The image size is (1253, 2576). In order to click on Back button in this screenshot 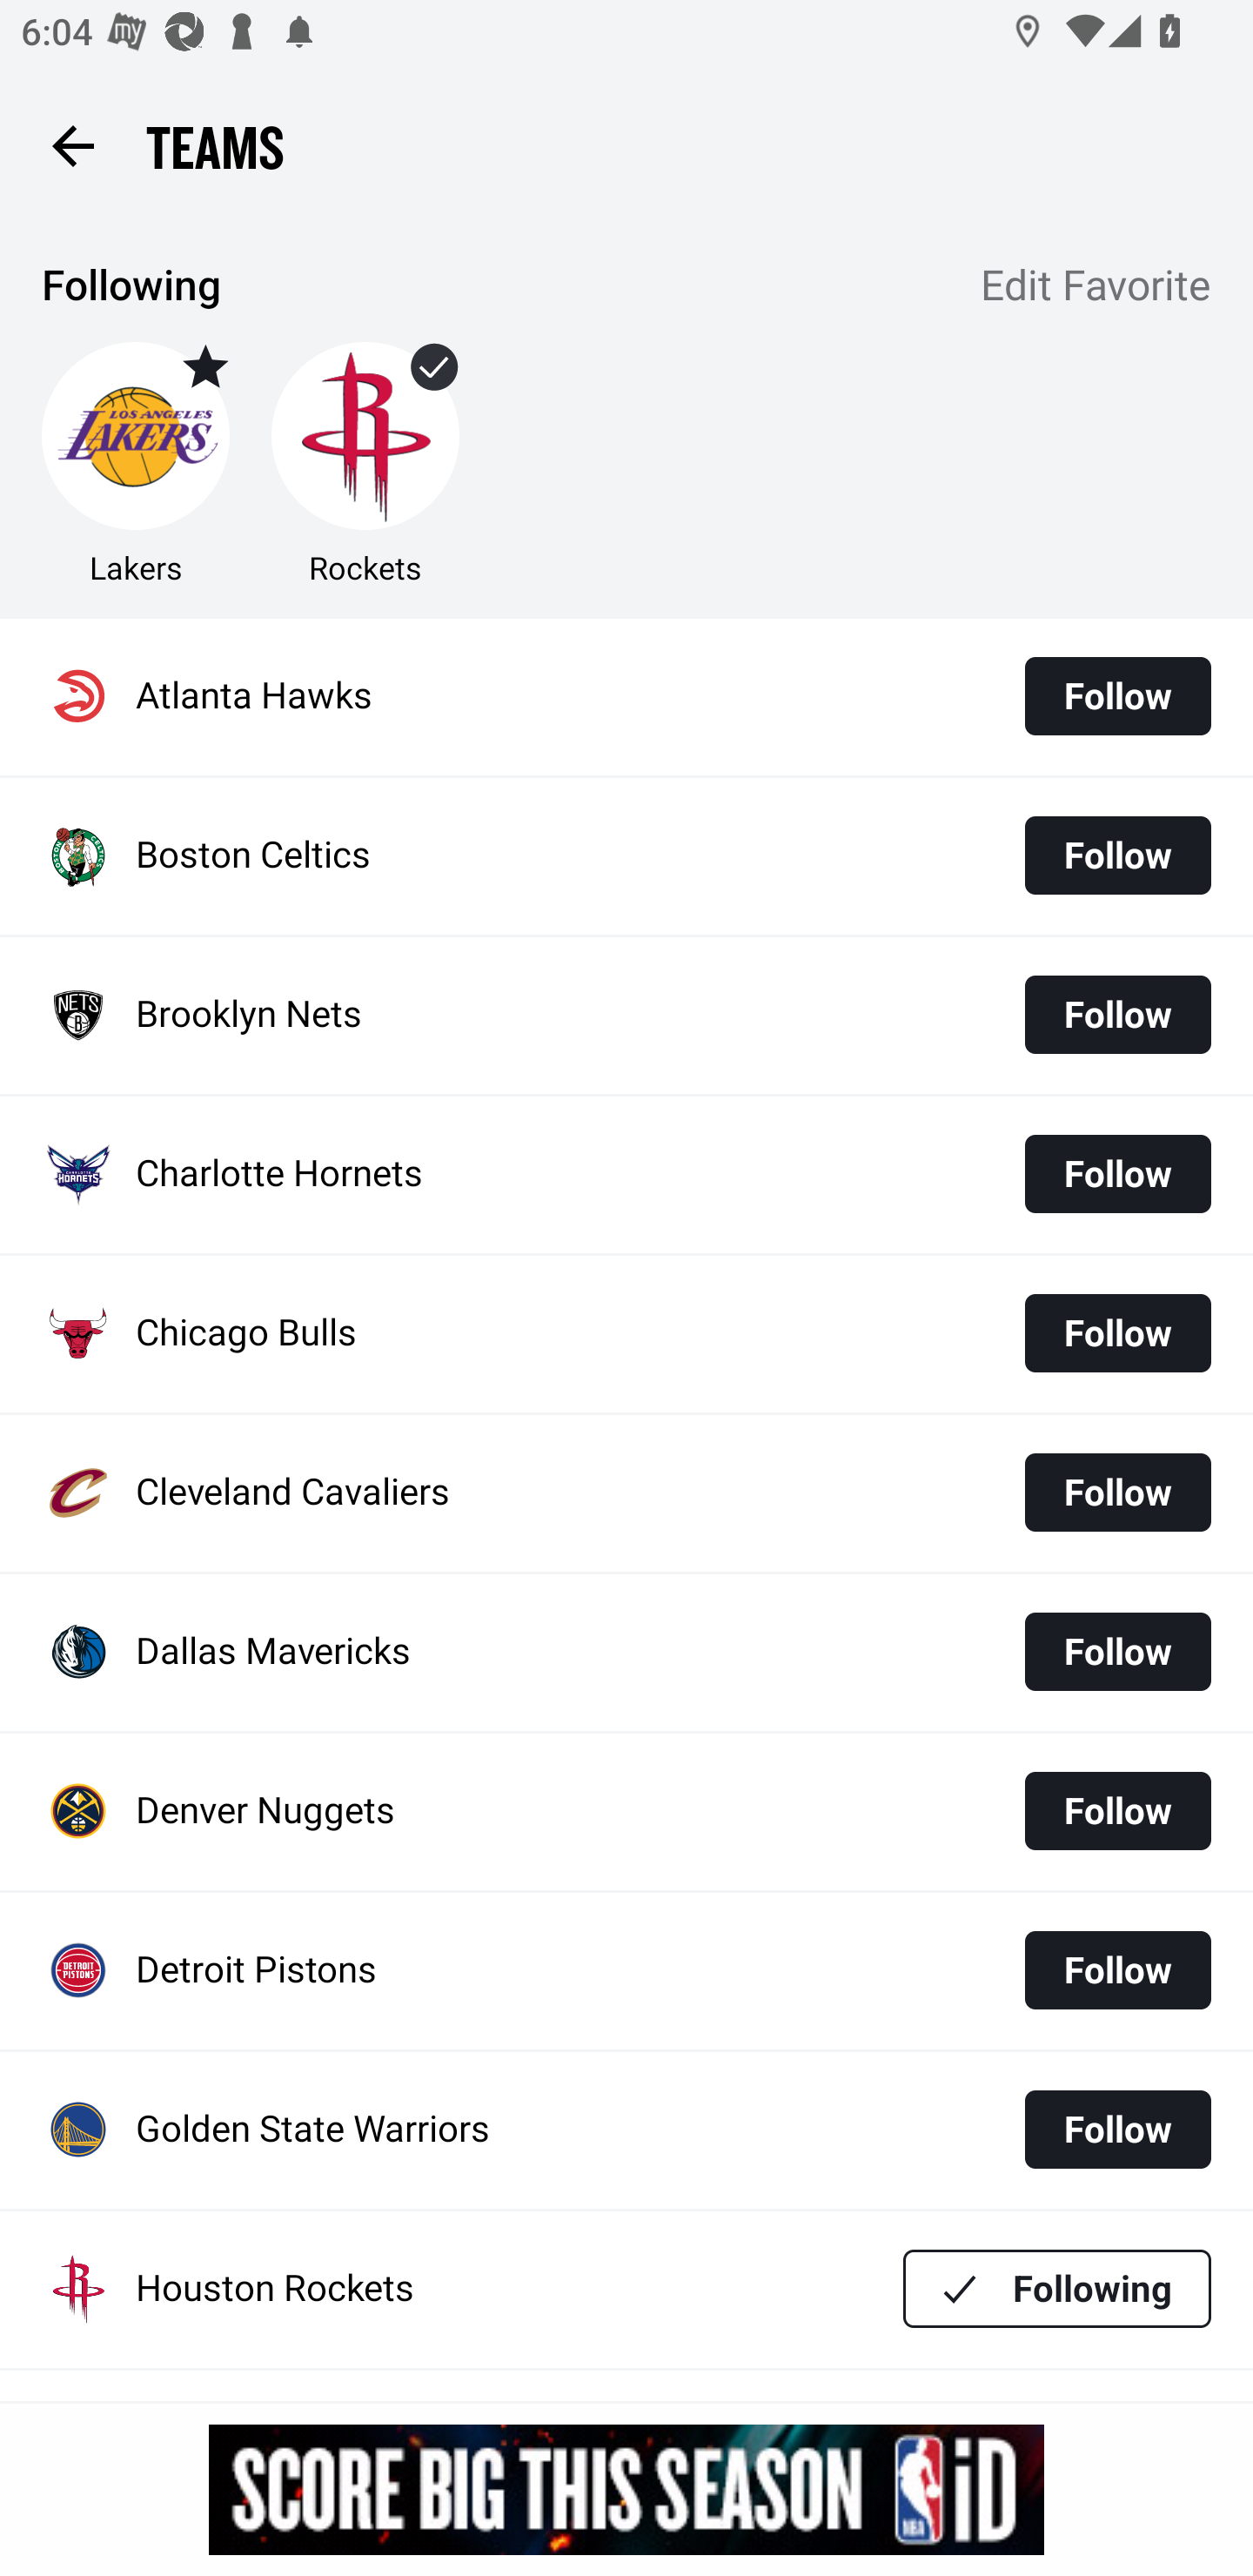, I will do `click(72, 144)`.